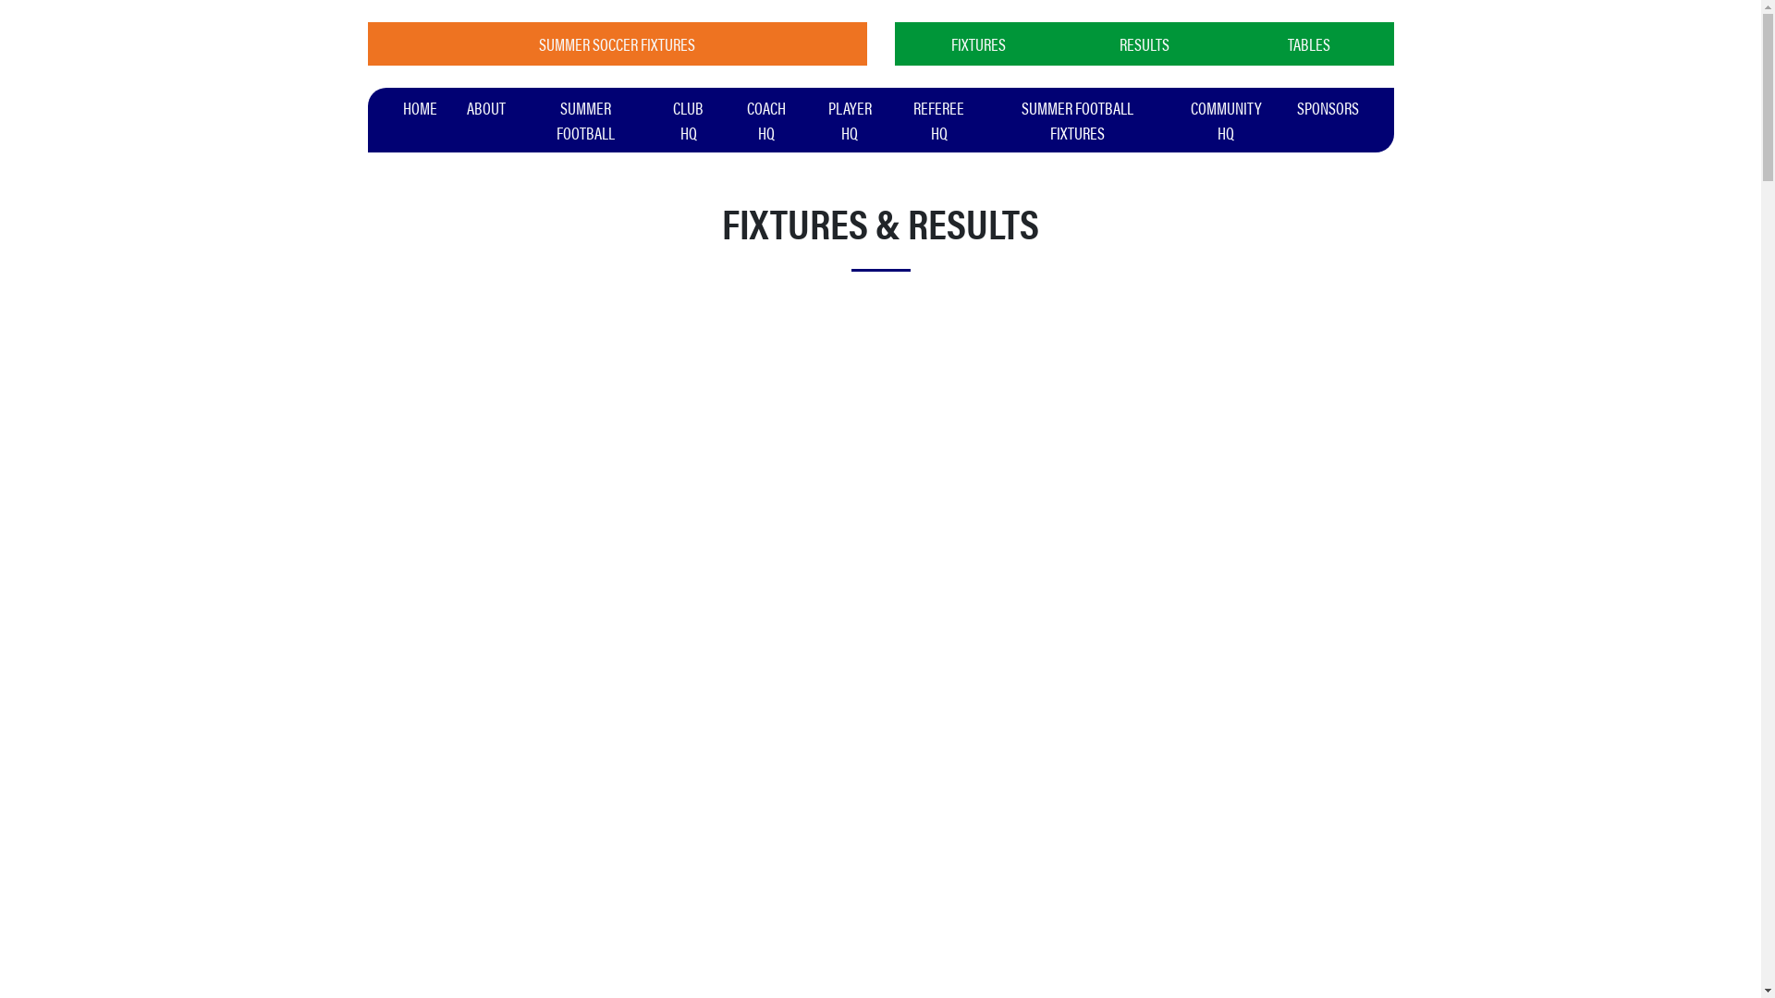 This screenshot has height=998, width=1775. I want to click on HOME, so click(420, 107).